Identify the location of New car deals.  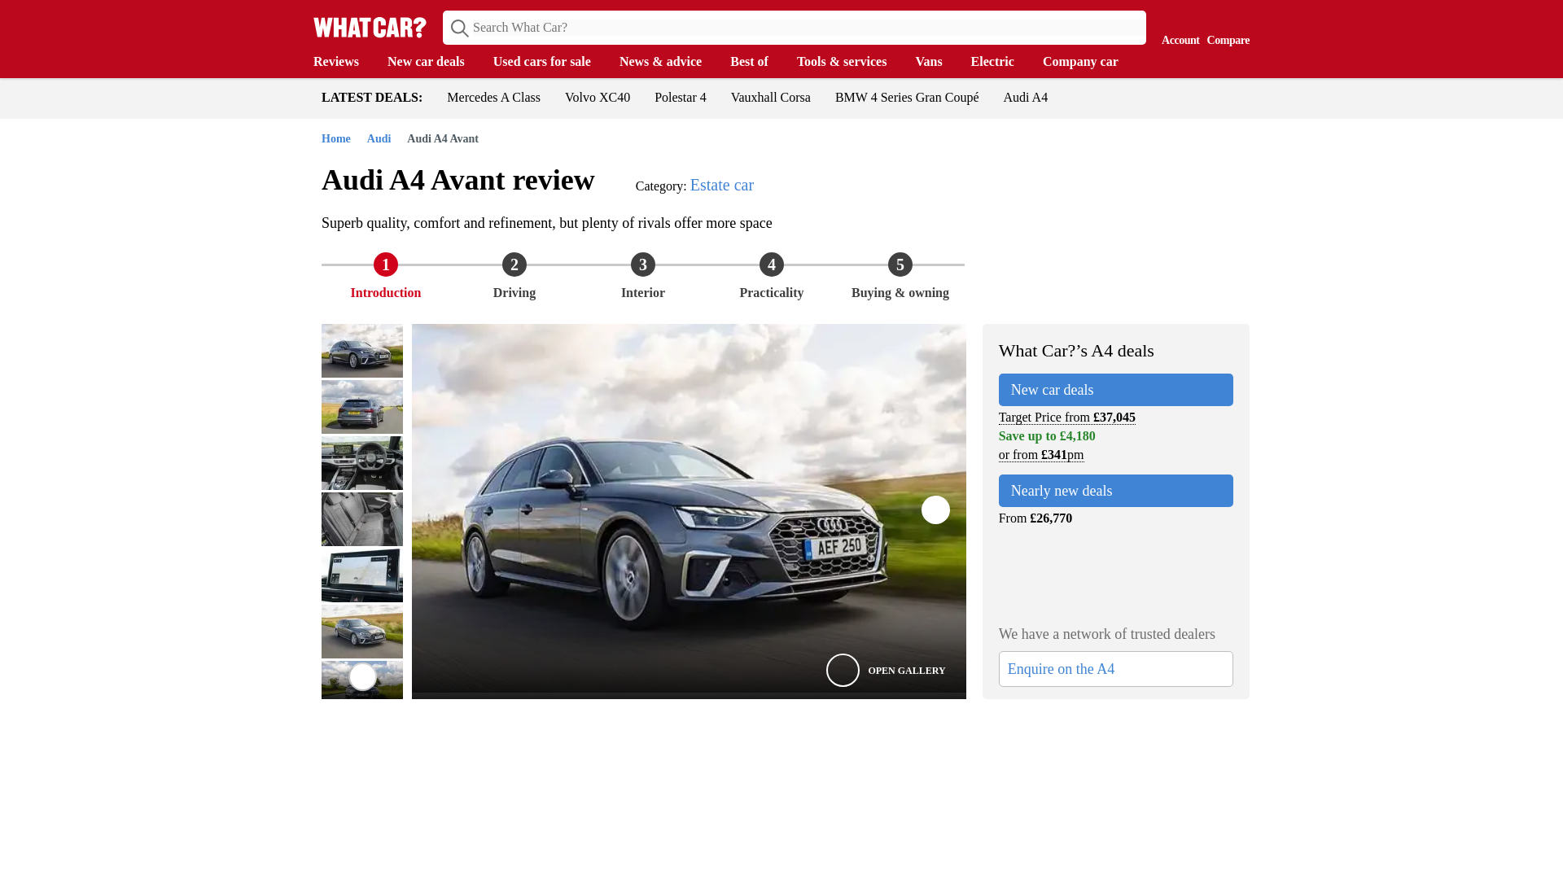
(435, 62).